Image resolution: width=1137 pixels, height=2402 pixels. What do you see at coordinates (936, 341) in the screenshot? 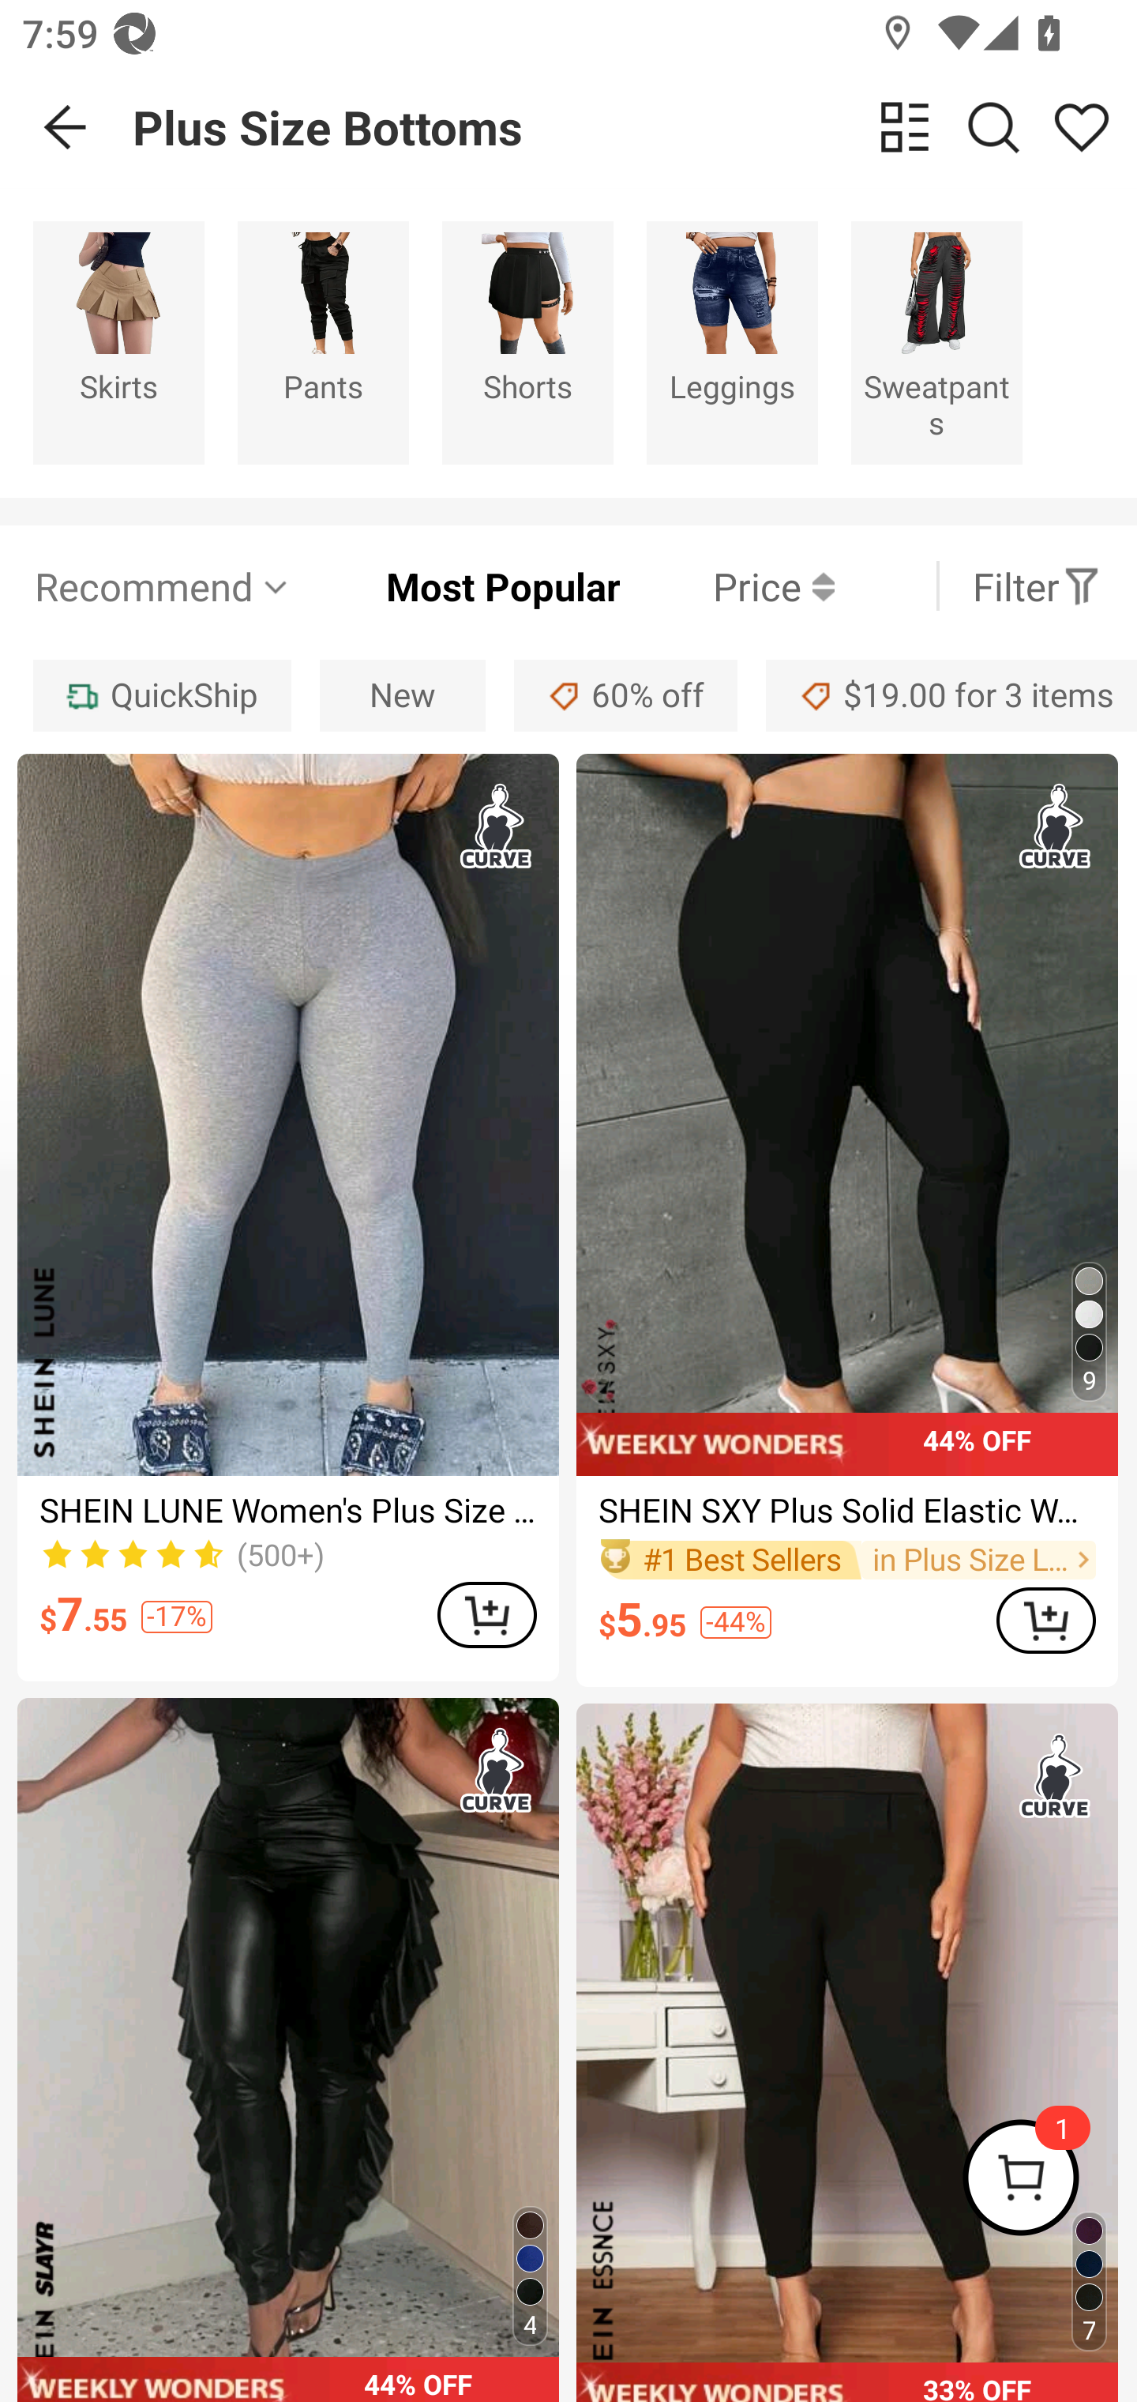
I see `Sweatpants` at bounding box center [936, 341].